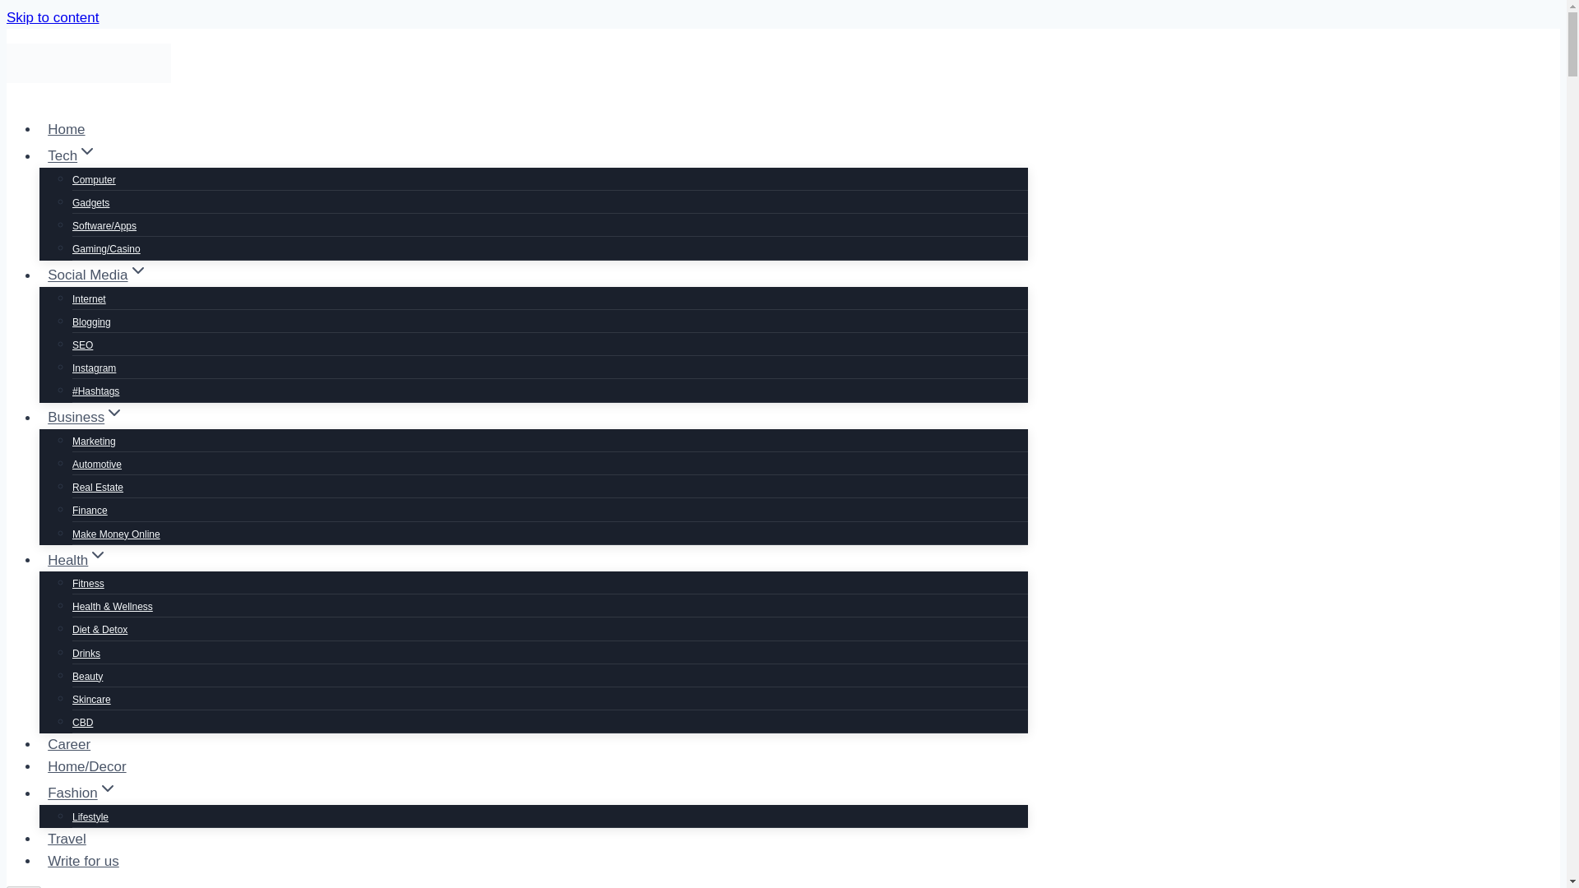  I want to click on Instagram, so click(94, 368).